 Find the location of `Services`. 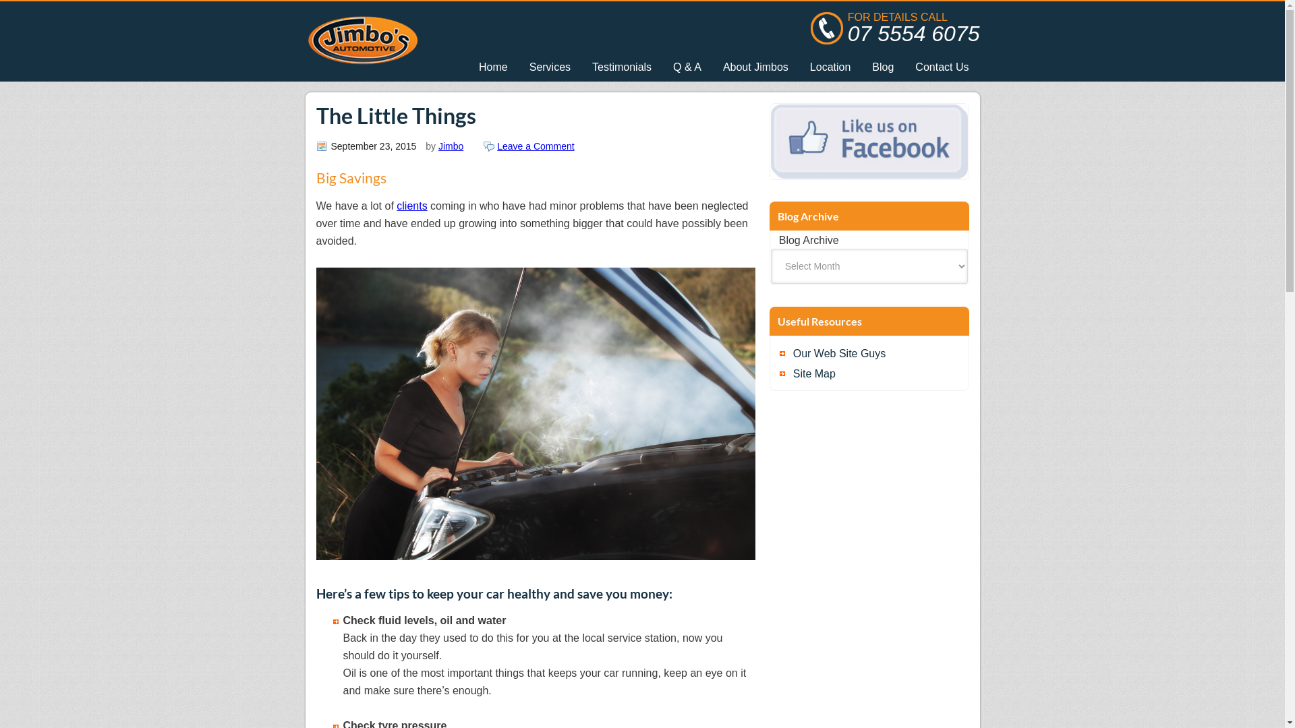

Services is located at coordinates (550, 67).